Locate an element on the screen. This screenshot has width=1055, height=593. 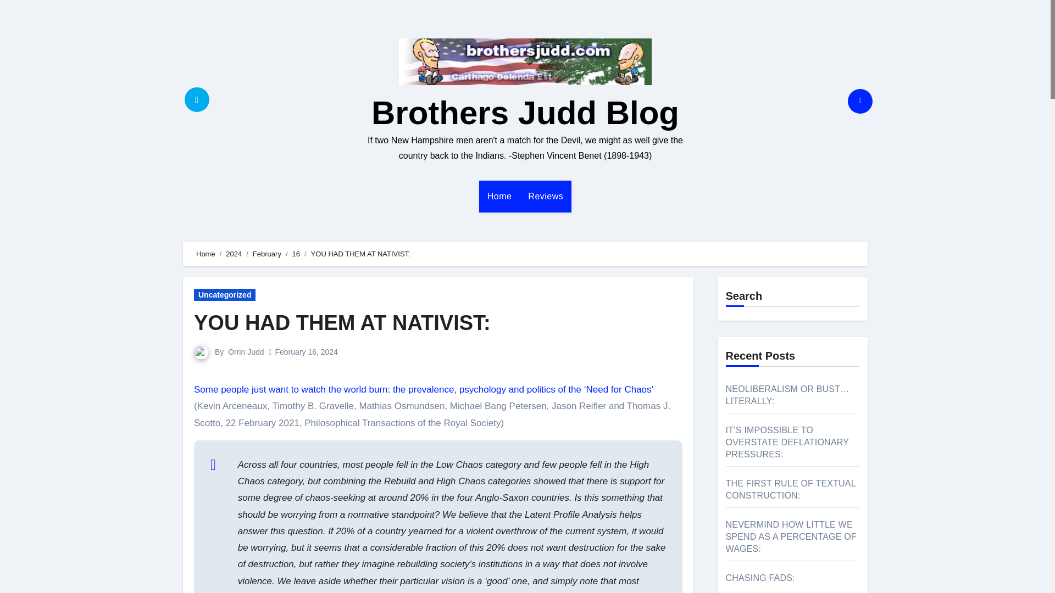
Permalink to: YOU HAD THEM AT NATIVIST: is located at coordinates (342, 323).